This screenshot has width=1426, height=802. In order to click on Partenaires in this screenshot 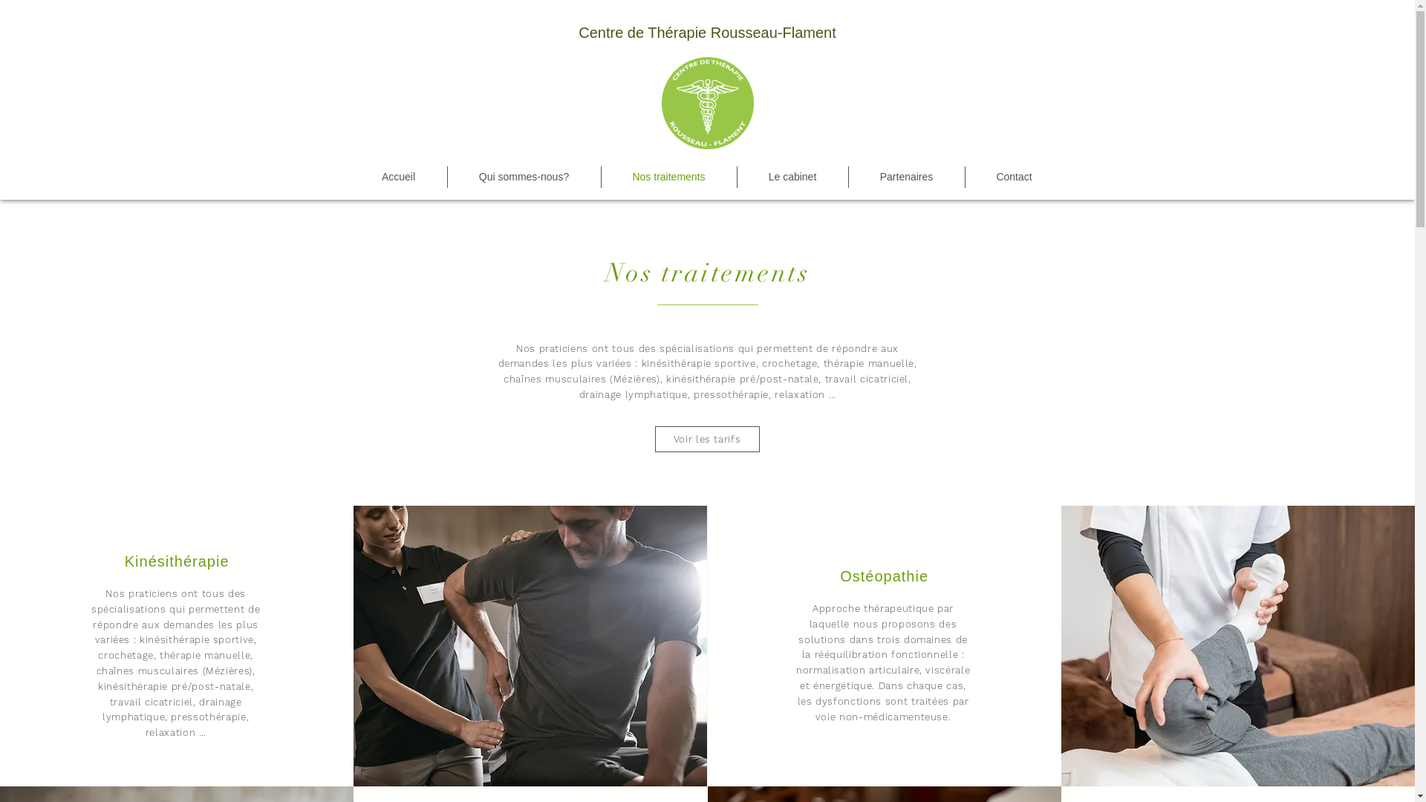, I will do `click(906, 177)`.